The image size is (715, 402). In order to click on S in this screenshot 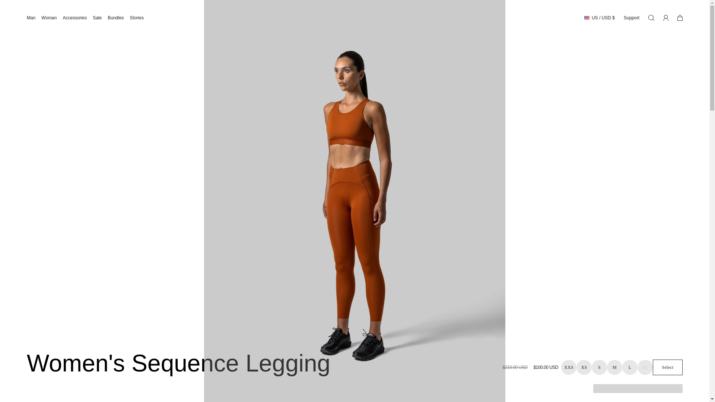, I will do `click(600, 367)`.